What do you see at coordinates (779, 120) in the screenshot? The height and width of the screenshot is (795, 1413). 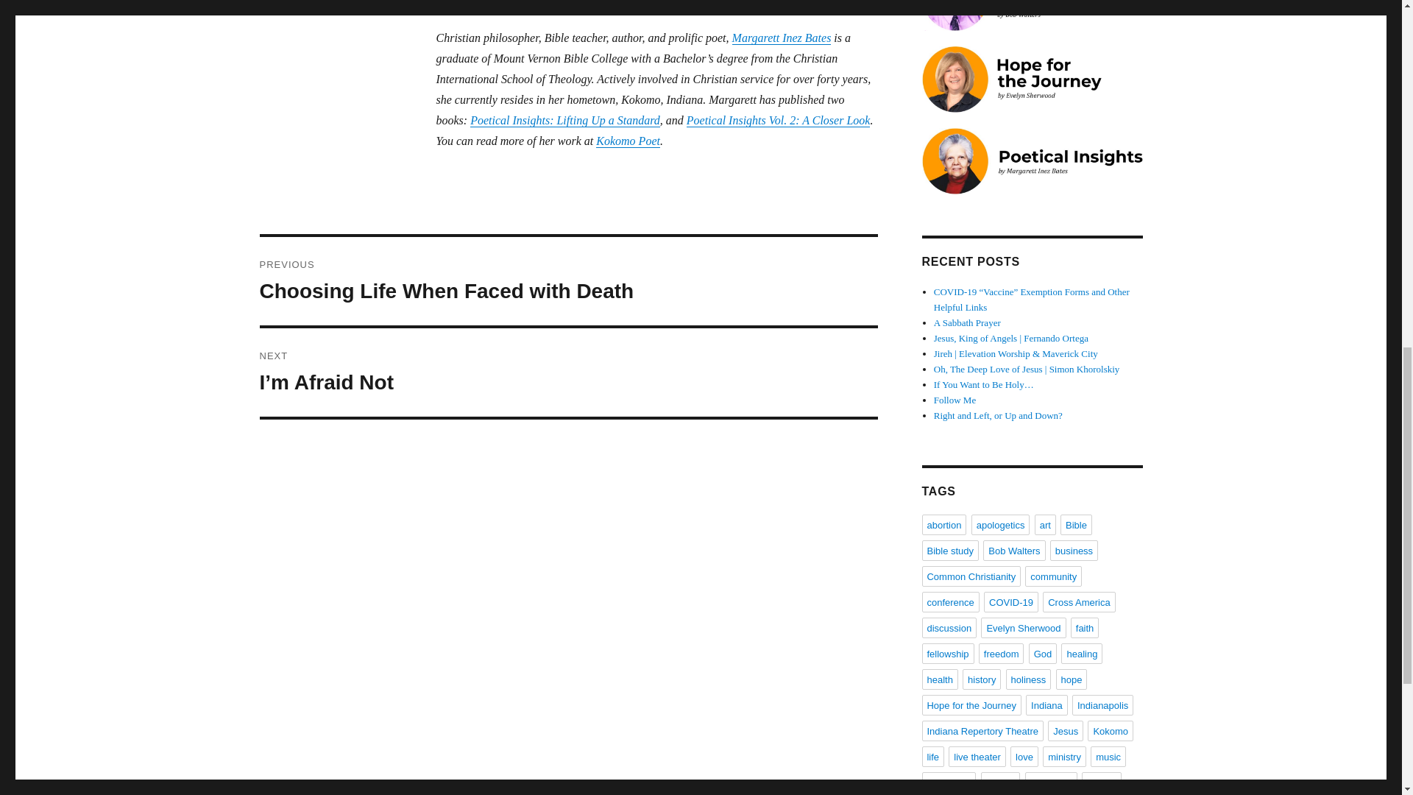 I see `Poetical Insights Vol. 2: A Closer Look` at bounding box center [779, 120].